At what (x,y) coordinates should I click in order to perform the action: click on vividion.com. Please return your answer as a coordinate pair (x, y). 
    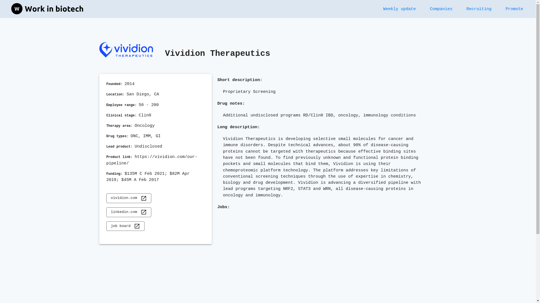
    Looking at the image, I should click on (129, 198).